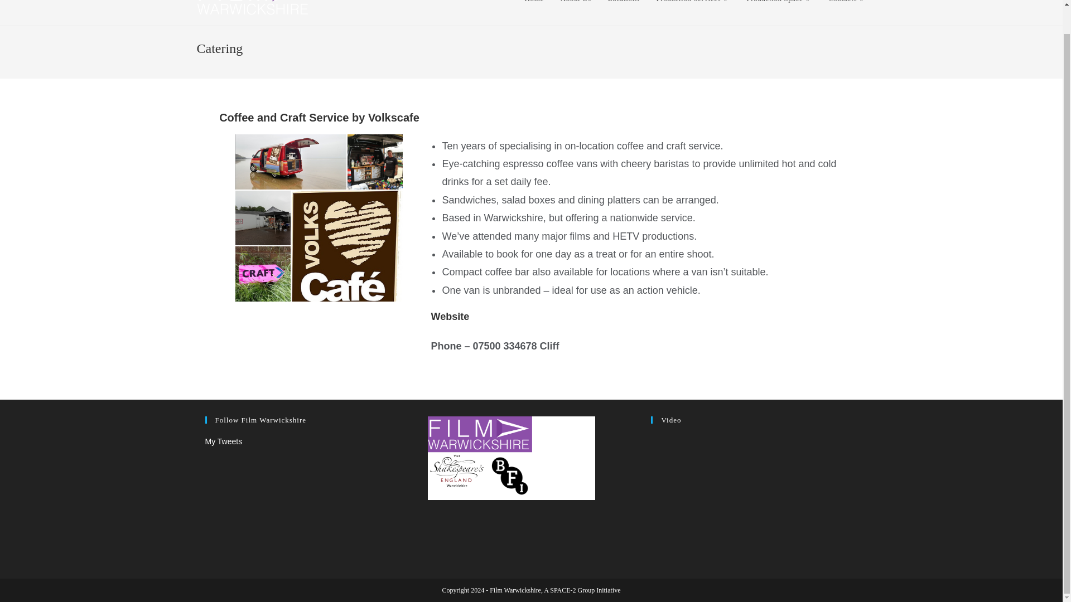 The width and height of the screenshot is (1071, 602). Describe the element at coordinates (624, 9) in the screenshot. I see `Locations` at that location.